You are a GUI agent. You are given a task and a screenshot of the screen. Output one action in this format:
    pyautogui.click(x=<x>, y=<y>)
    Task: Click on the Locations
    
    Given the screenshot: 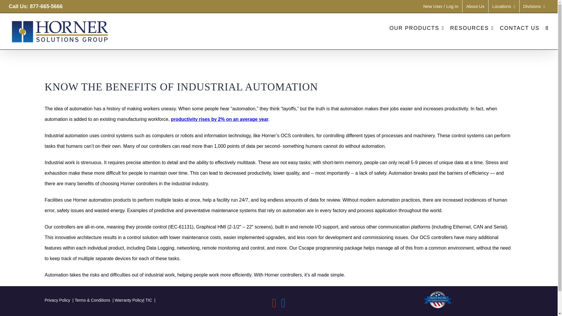 What is the action you would take?
    pyautogui.click(x=504, y=6)
    